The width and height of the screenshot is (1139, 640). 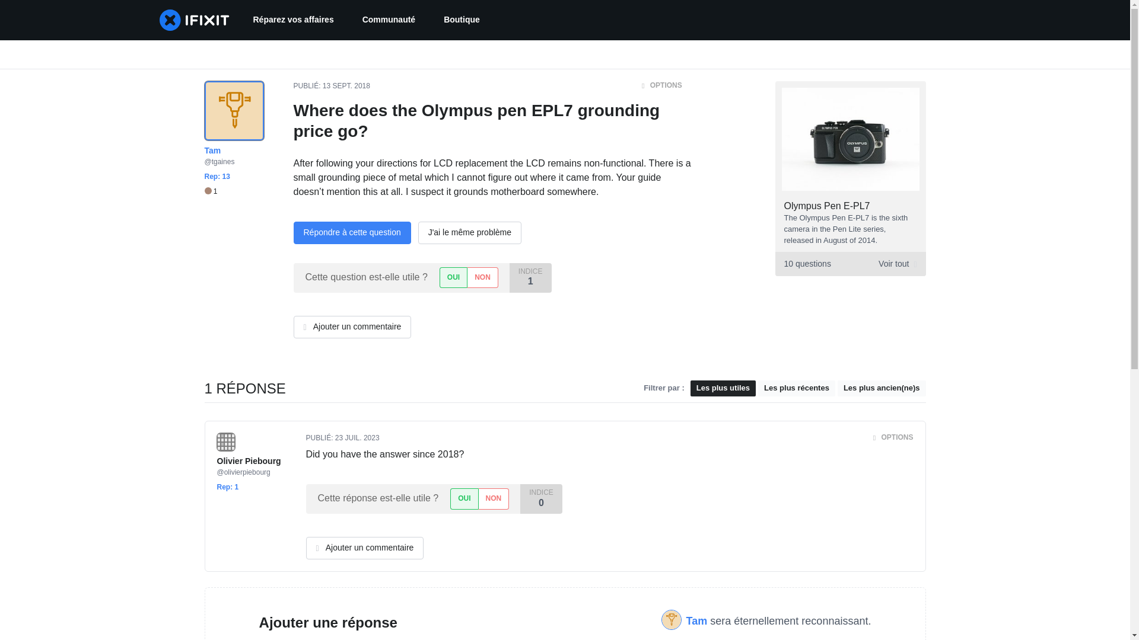 I want to click on NON, so click(x=483, y=277).